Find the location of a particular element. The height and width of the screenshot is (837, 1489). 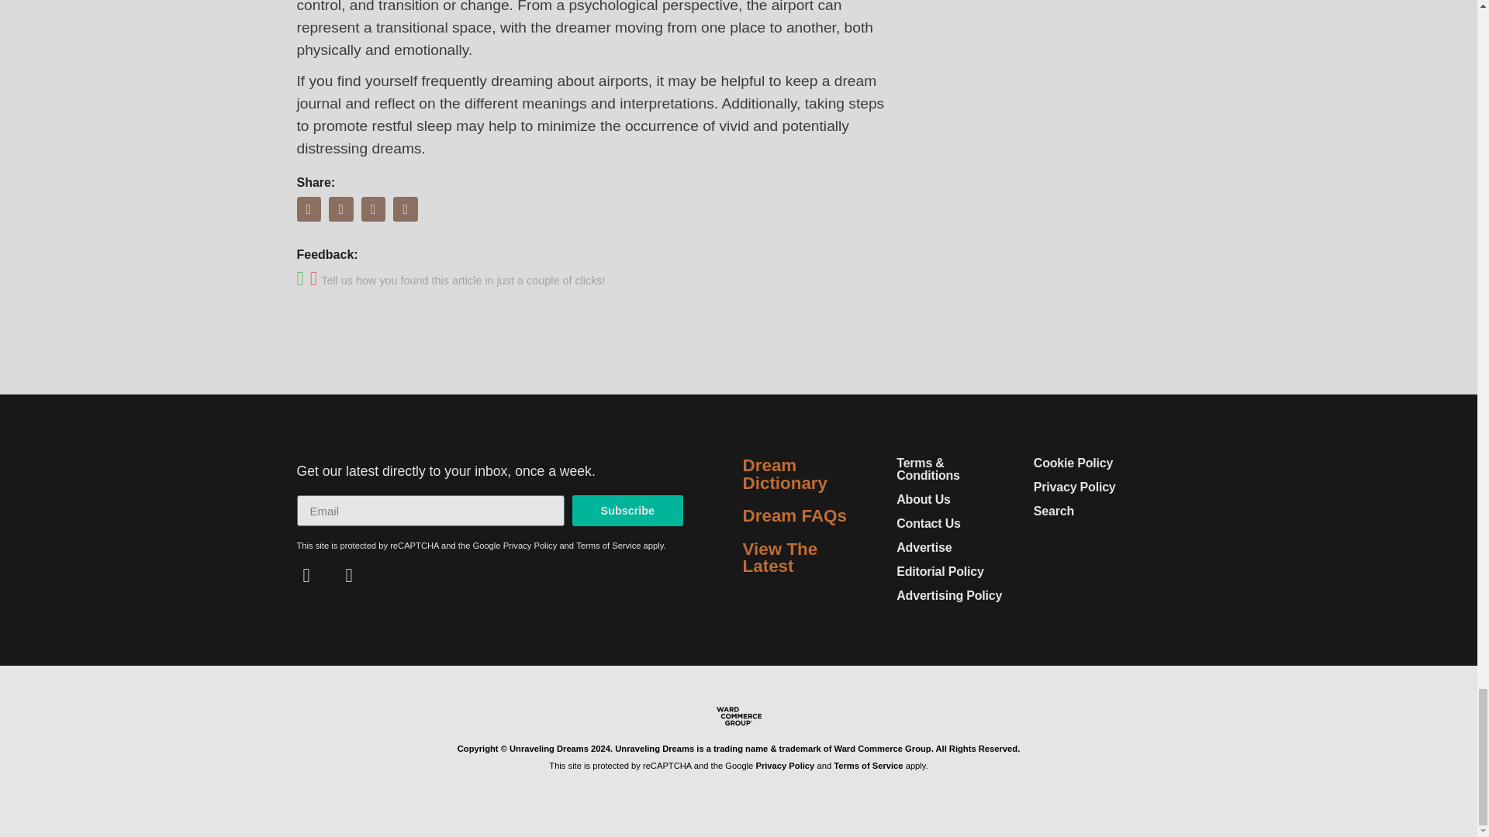

Editorial Policy is located at coordinates (939, 572).